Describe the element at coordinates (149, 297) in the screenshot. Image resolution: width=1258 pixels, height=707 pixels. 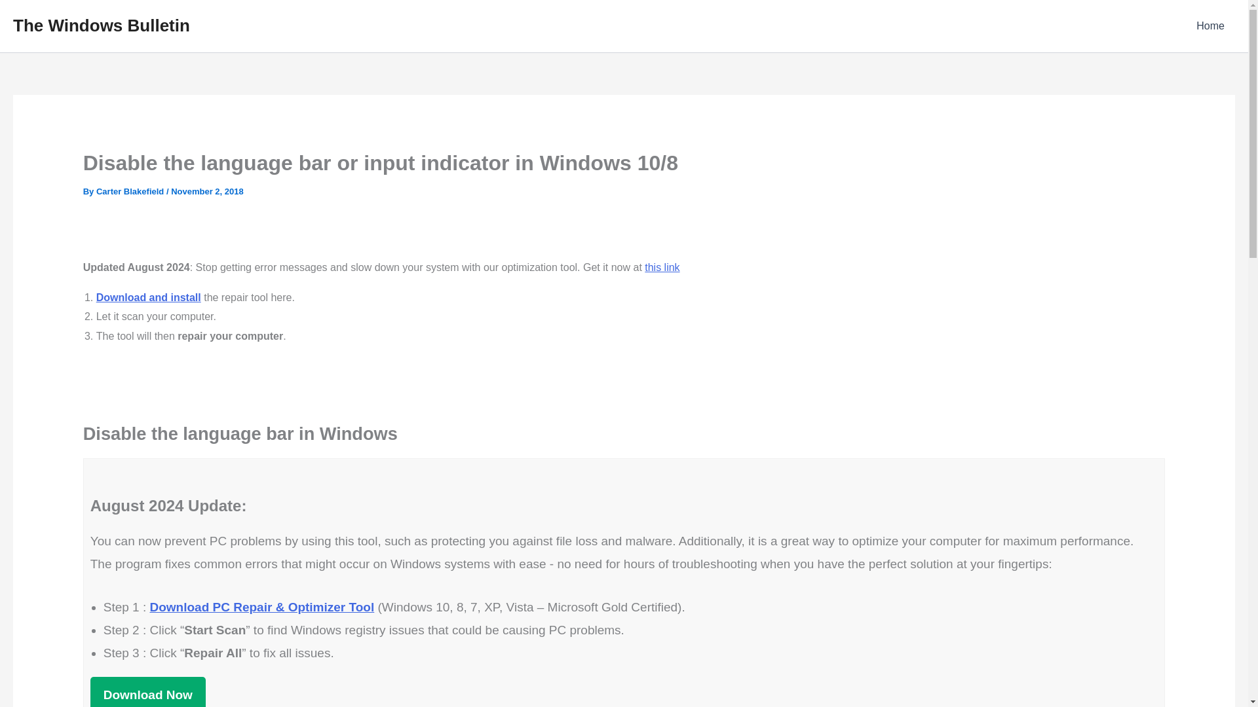
I see `Download and install` at that location.